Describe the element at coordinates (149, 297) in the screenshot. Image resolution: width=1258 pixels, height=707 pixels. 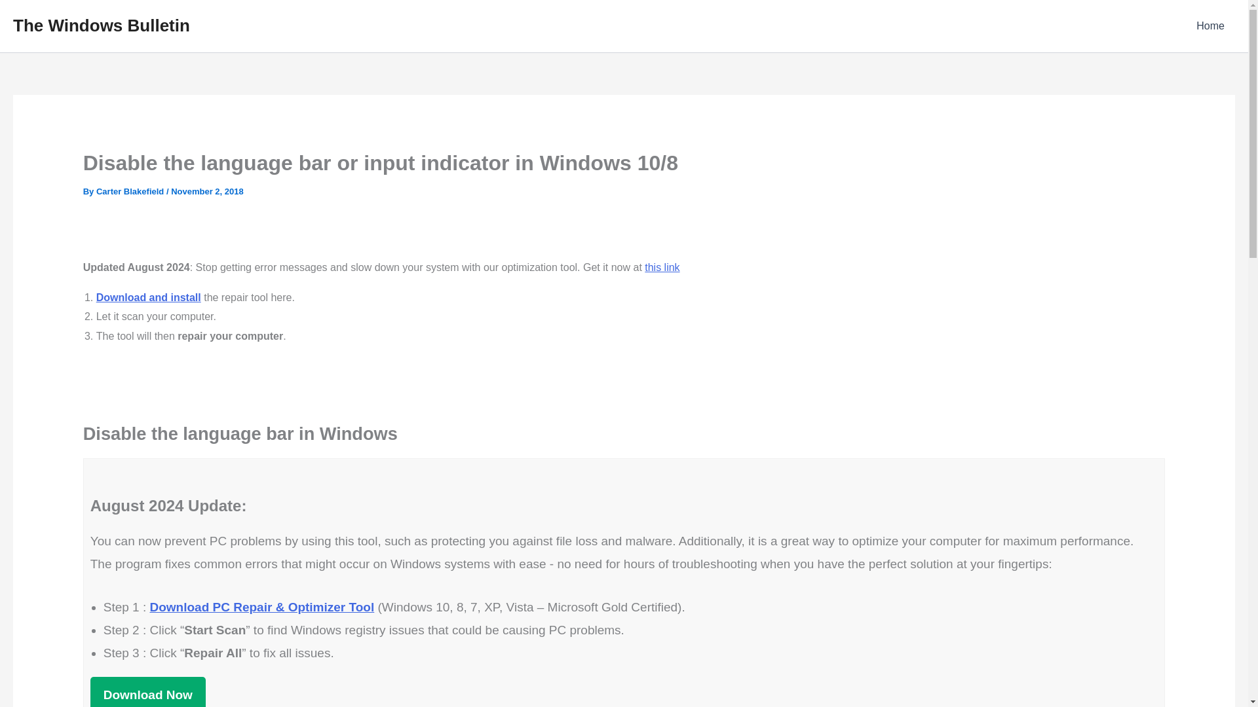
I see `Download and install` at that location.